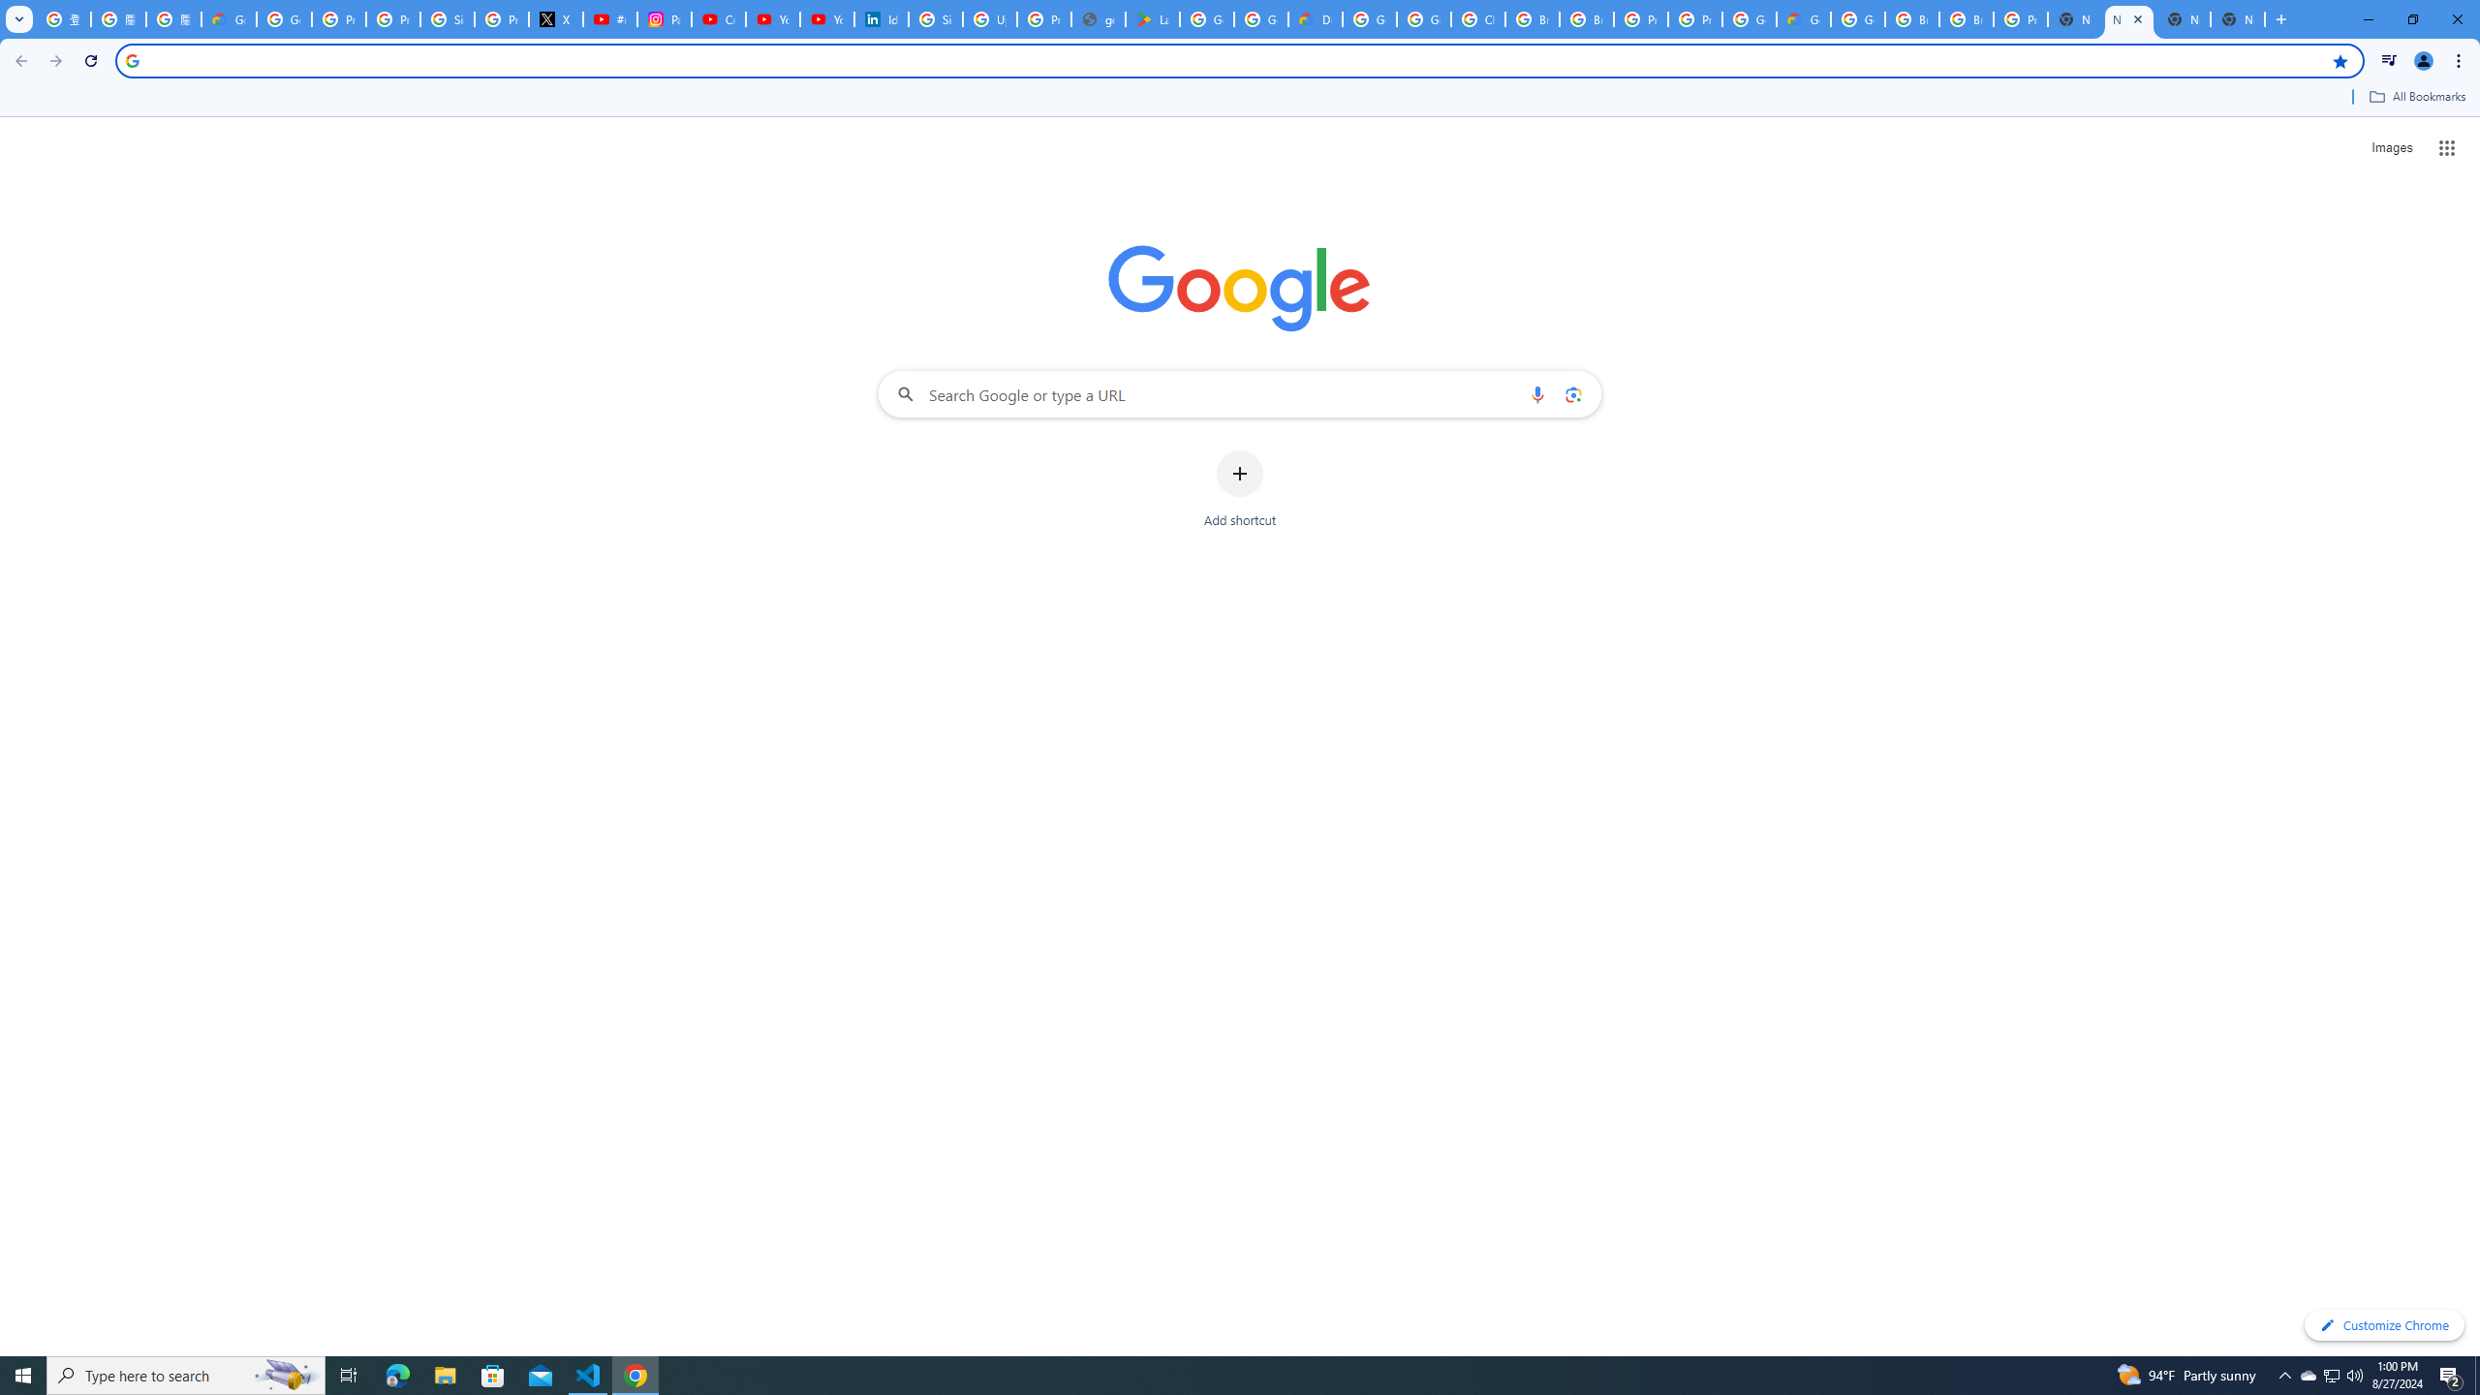  What do you see at coordinates (1240, 99) in the screenshot?
I see `Bookmarks` at bounding box center [1240, 99].